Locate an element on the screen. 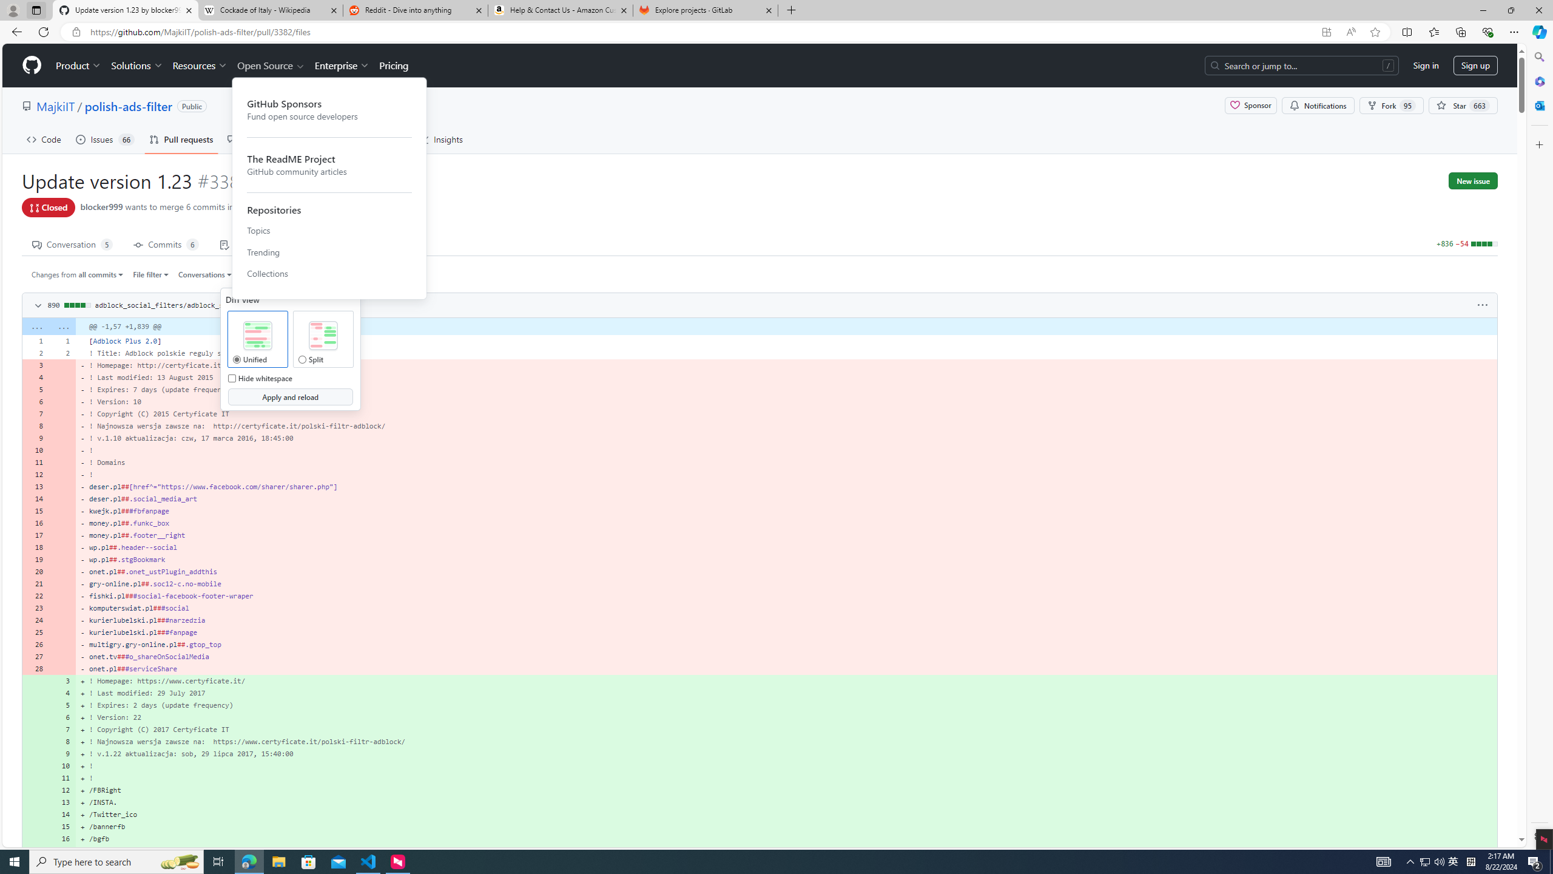 The height and width of the screenshot is (874, 1553). App available. Install GitHub is located at coordinates (1326, 32).